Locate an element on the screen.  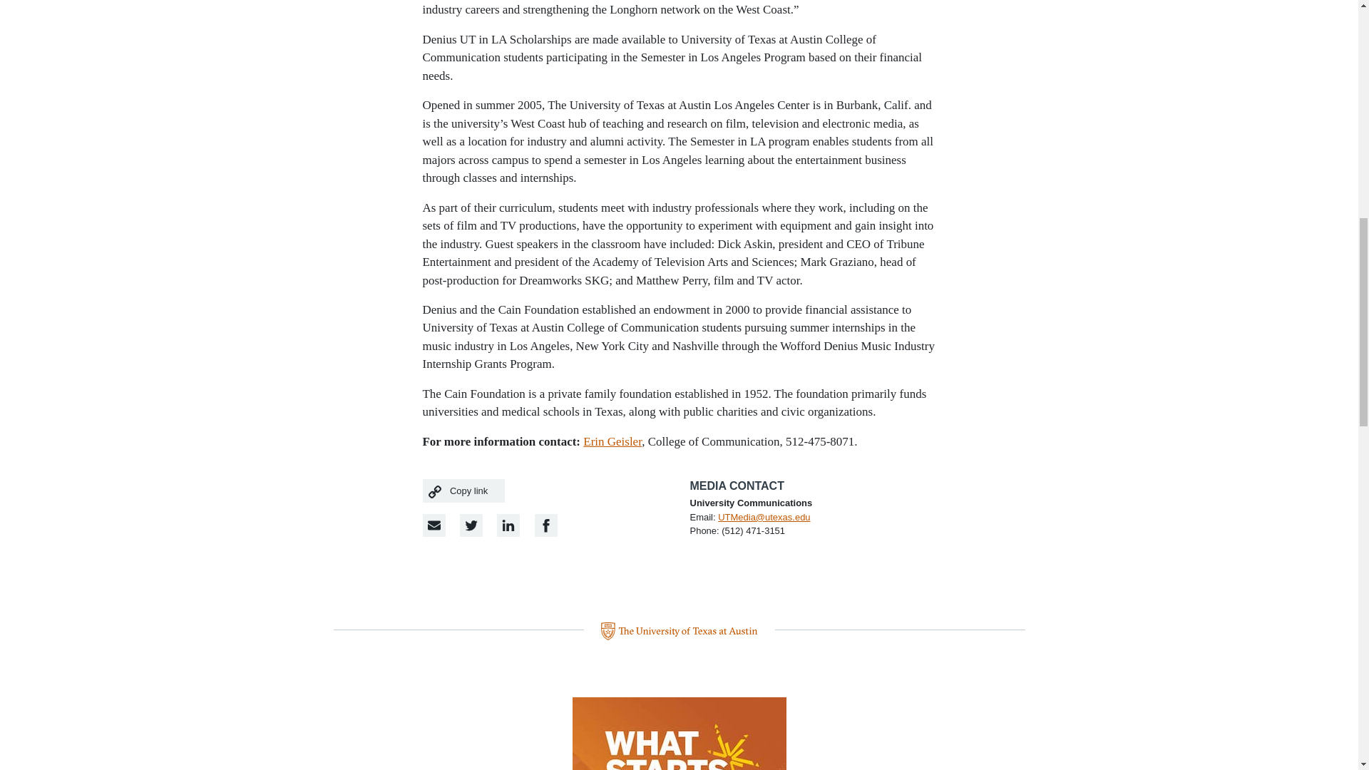
Erin Geisler is located at coordinates (612, 441).